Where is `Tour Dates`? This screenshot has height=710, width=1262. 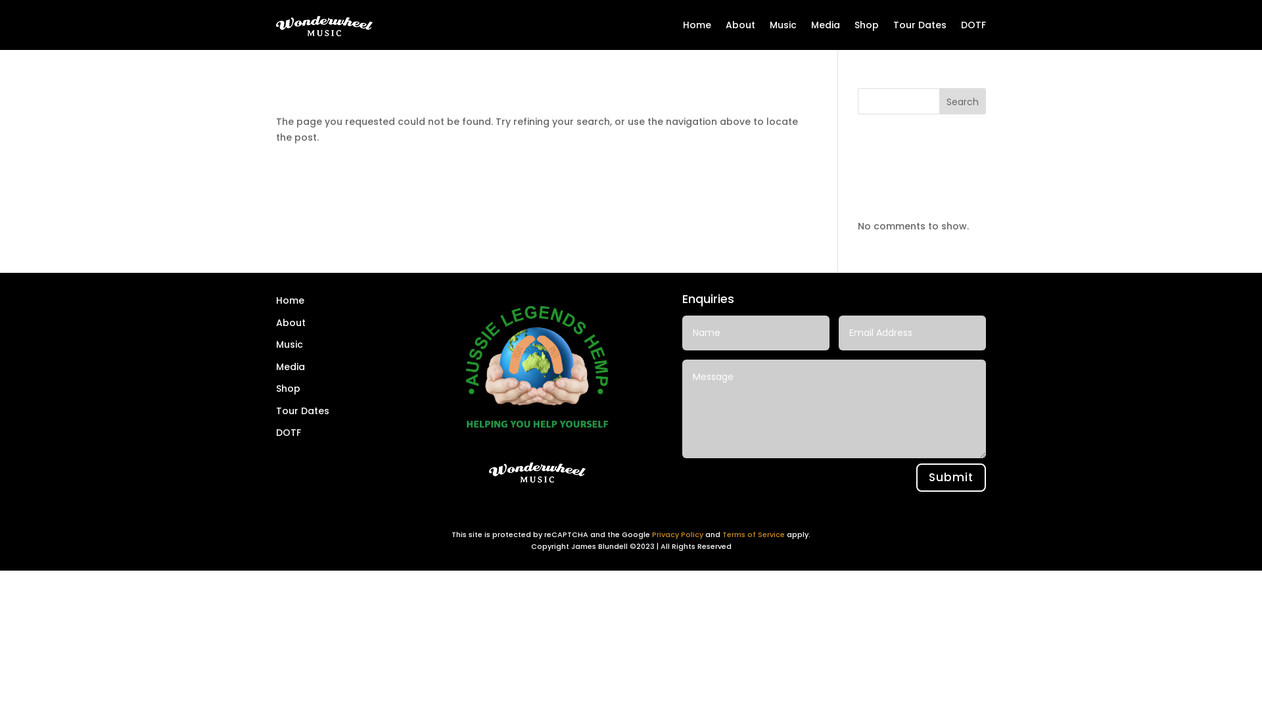
Tour Dates is located at coordinates (920, 25).